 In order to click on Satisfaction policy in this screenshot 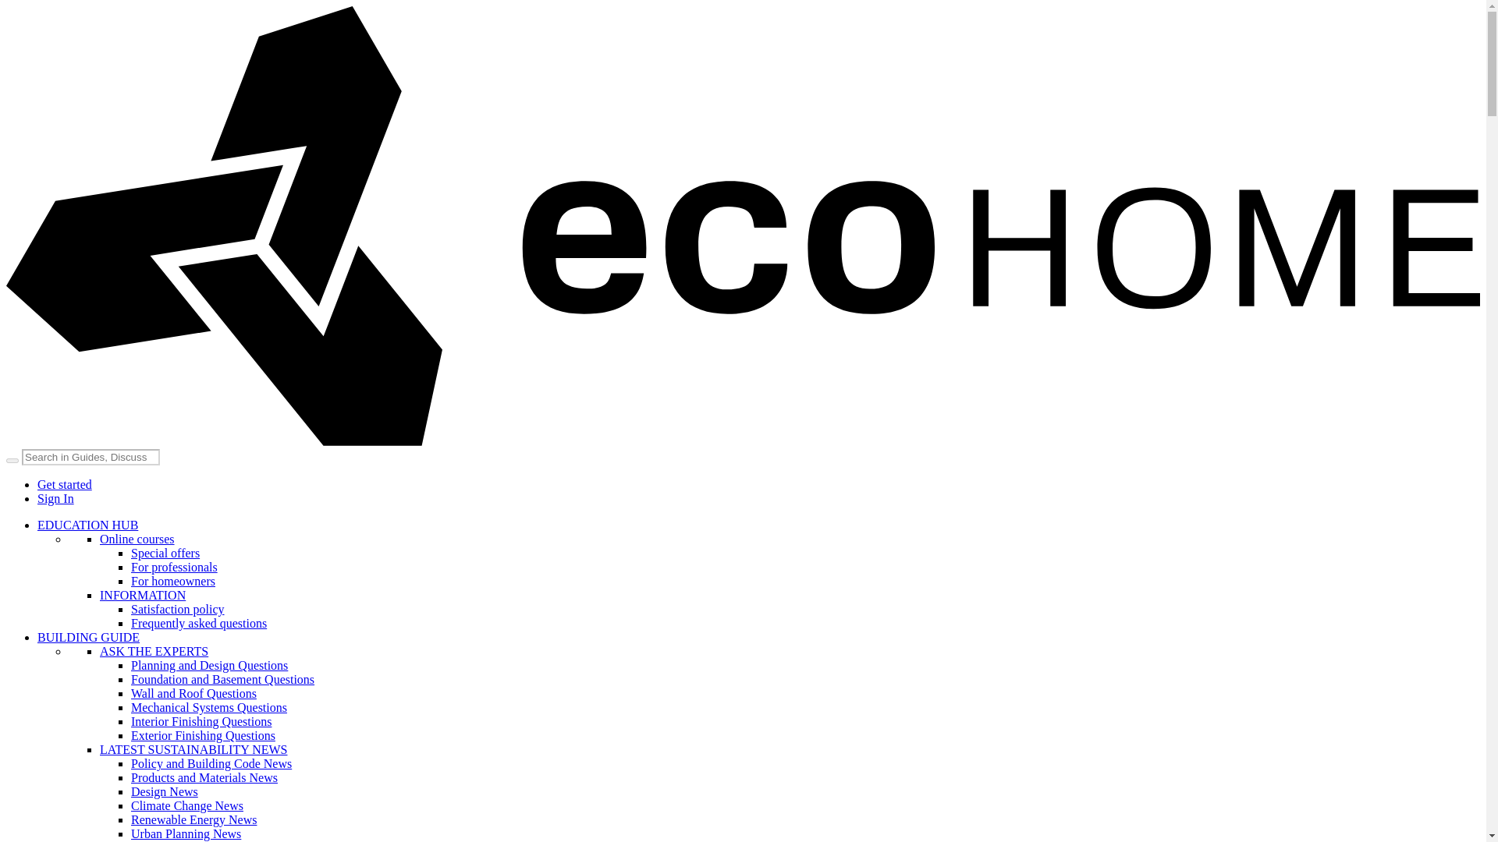, I will do `click(178, 609)`.